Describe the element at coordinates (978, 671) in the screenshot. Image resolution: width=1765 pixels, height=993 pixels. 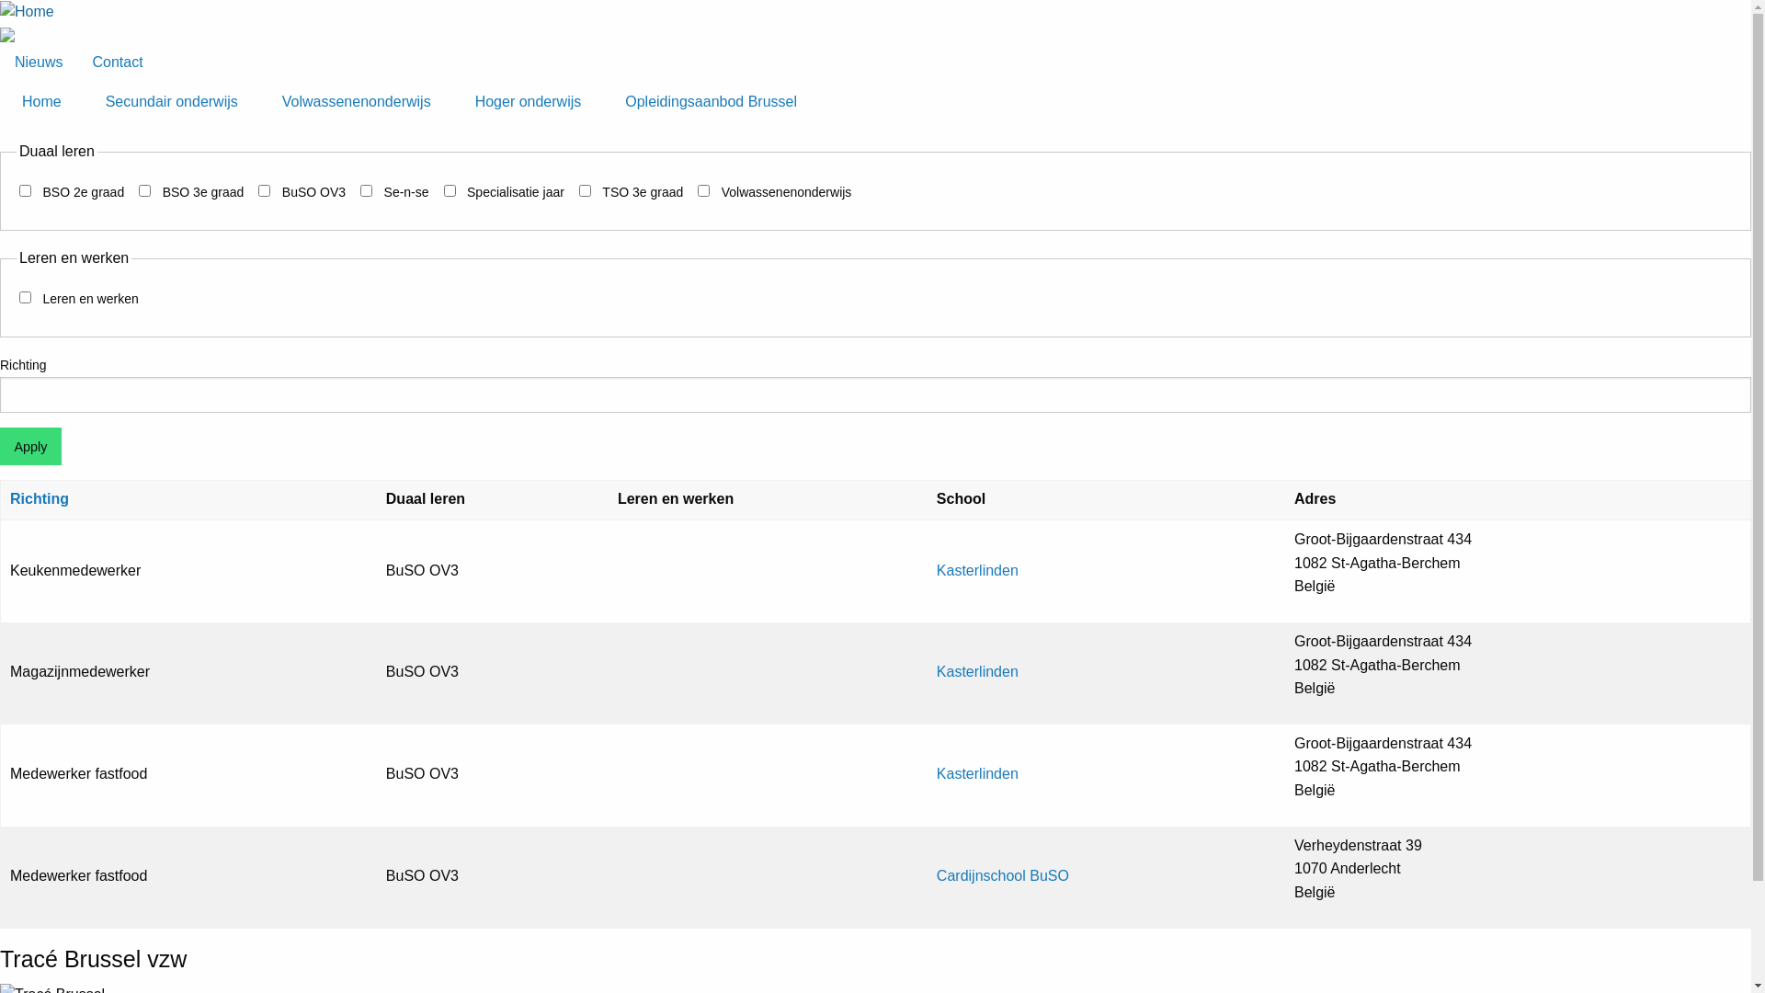
I see `Kasterlinden` at that location.